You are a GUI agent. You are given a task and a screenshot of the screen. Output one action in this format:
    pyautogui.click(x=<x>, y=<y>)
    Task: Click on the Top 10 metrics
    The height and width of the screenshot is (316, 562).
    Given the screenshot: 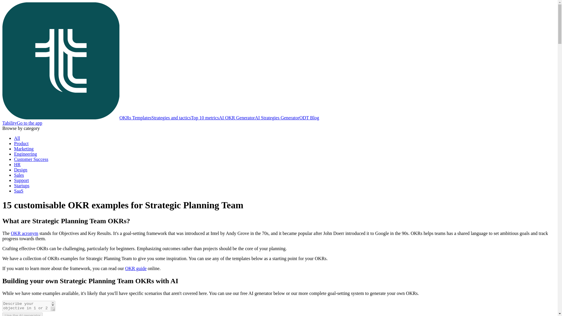 What is the action you would take?
    pyautogui.click(x=205, y=118)
    